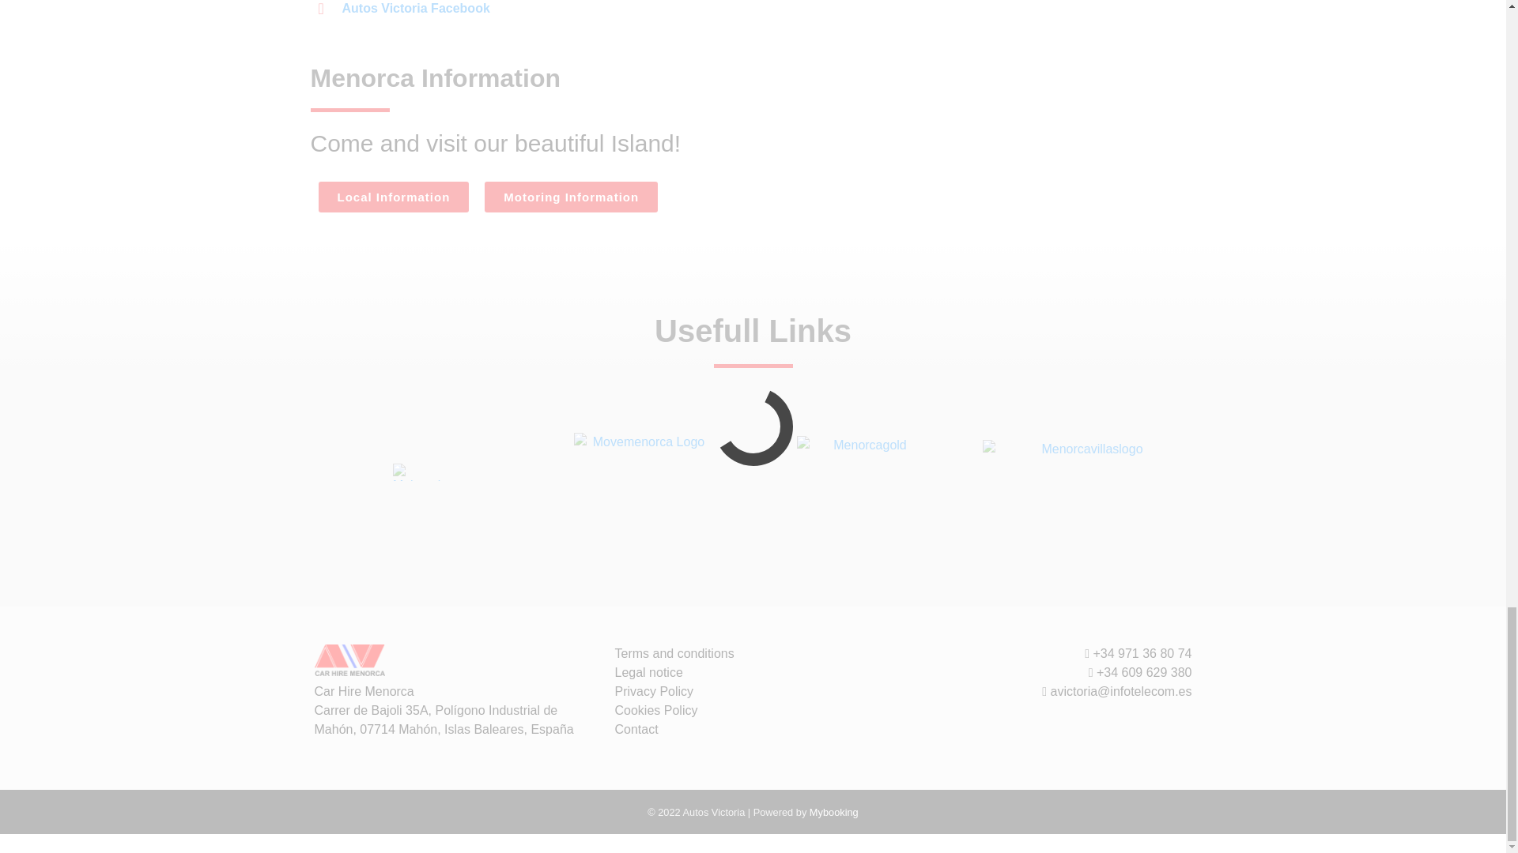  What do you see at coordinates (656, 711) in the screenshot?
I see `Cookies Policy` at bounding box center [656, 711].